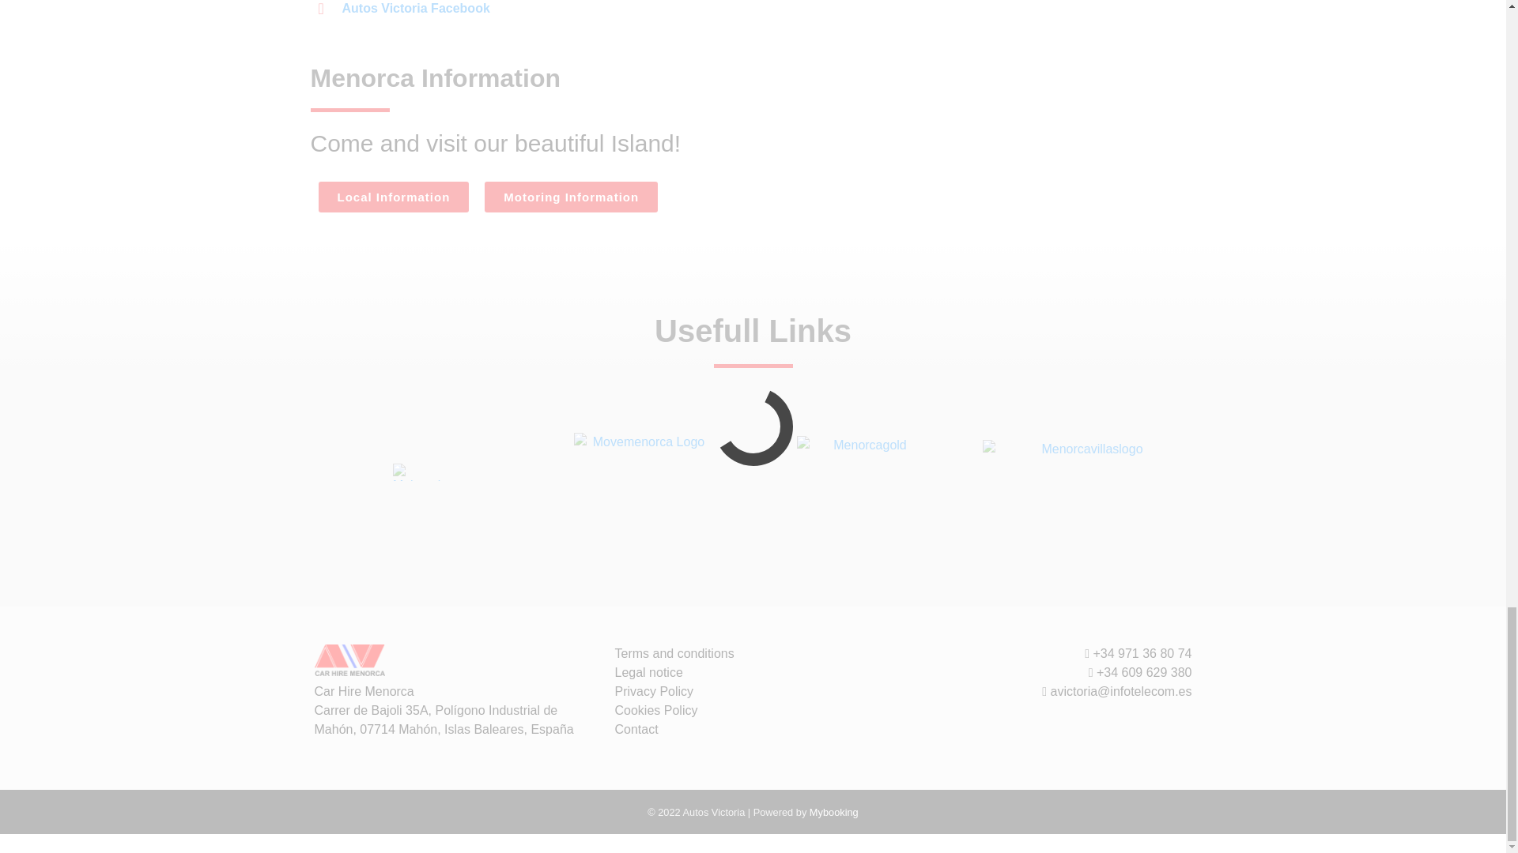  What do you see at coordinates (656, 711) in the screenshot?
I see `Cookies Policy` at bounding box center [656, 711].